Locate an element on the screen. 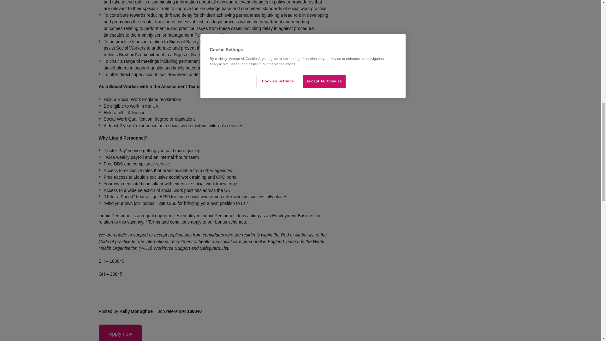 The image size is (606, 341). Posted by is located at coordinates (128, 311).